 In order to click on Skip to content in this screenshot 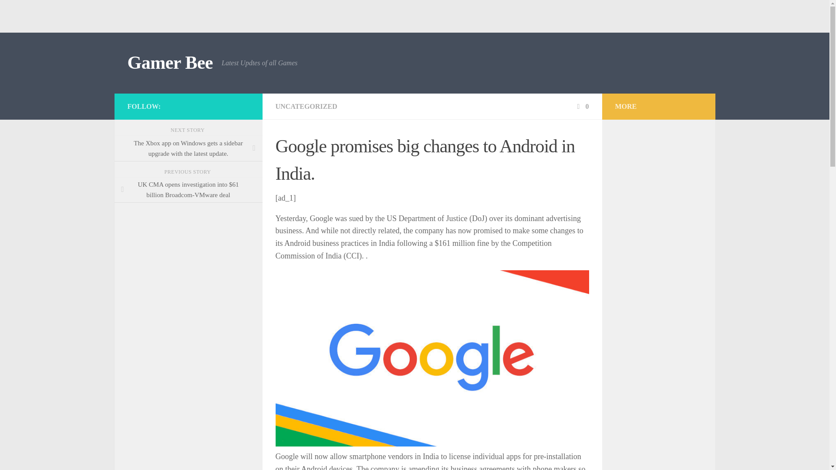, I will do `click(34, 12)`.